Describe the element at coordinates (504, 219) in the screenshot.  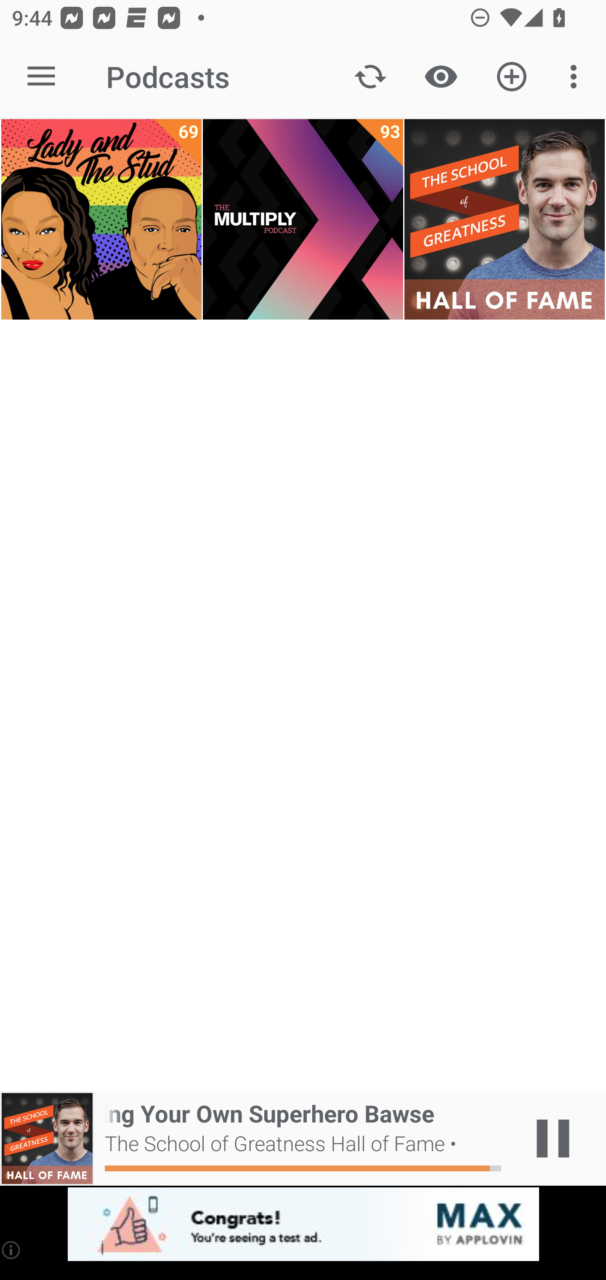
I see `The School of Greatness Hall of Fame` at that location.